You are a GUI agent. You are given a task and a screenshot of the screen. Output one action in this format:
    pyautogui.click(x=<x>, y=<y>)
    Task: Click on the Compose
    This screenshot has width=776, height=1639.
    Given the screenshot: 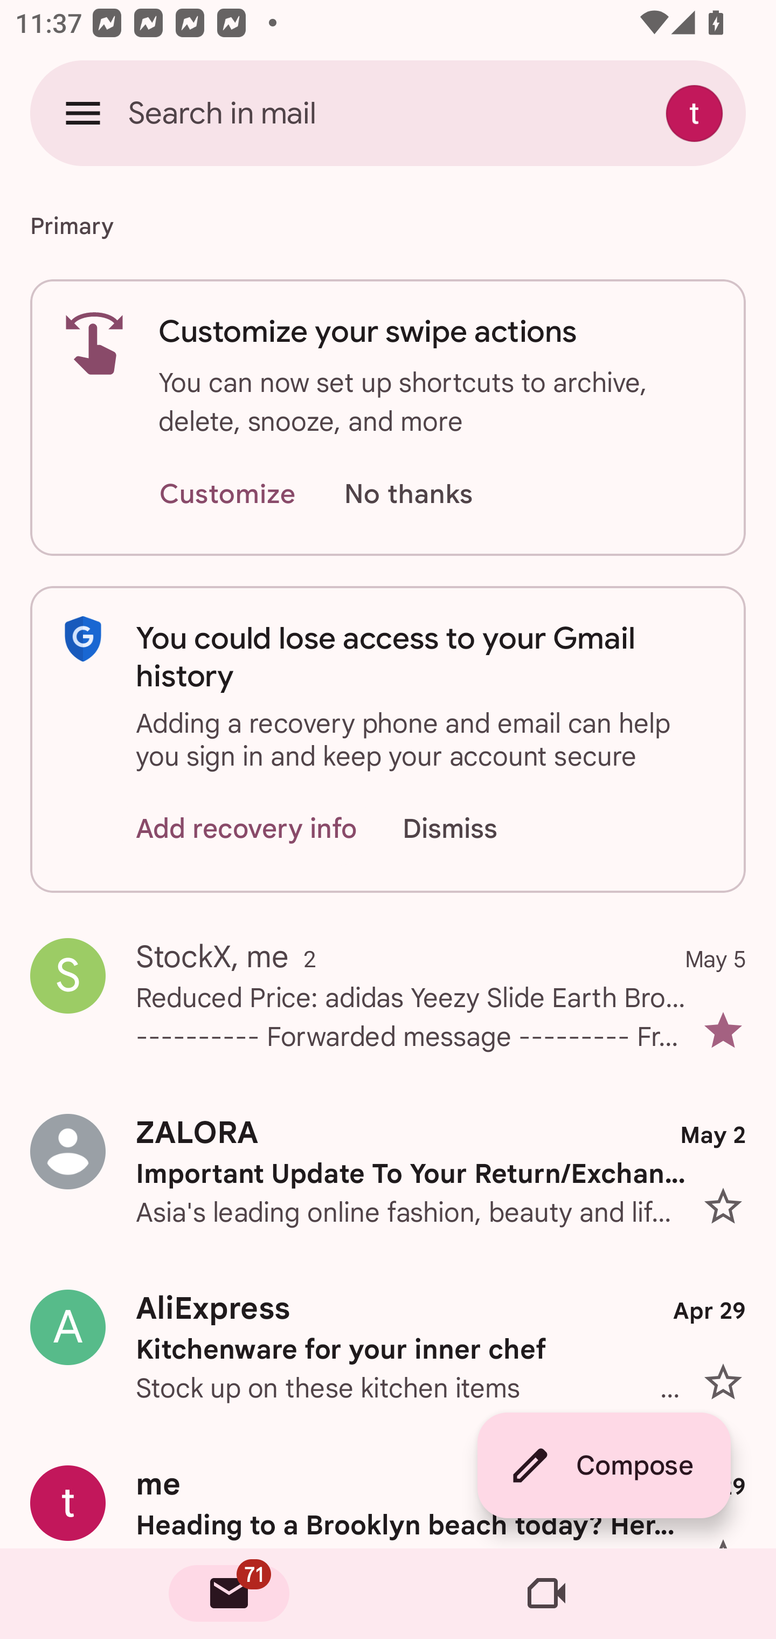 What is the action you would take?
    pyautogui.click(x=604, y=1465)
    